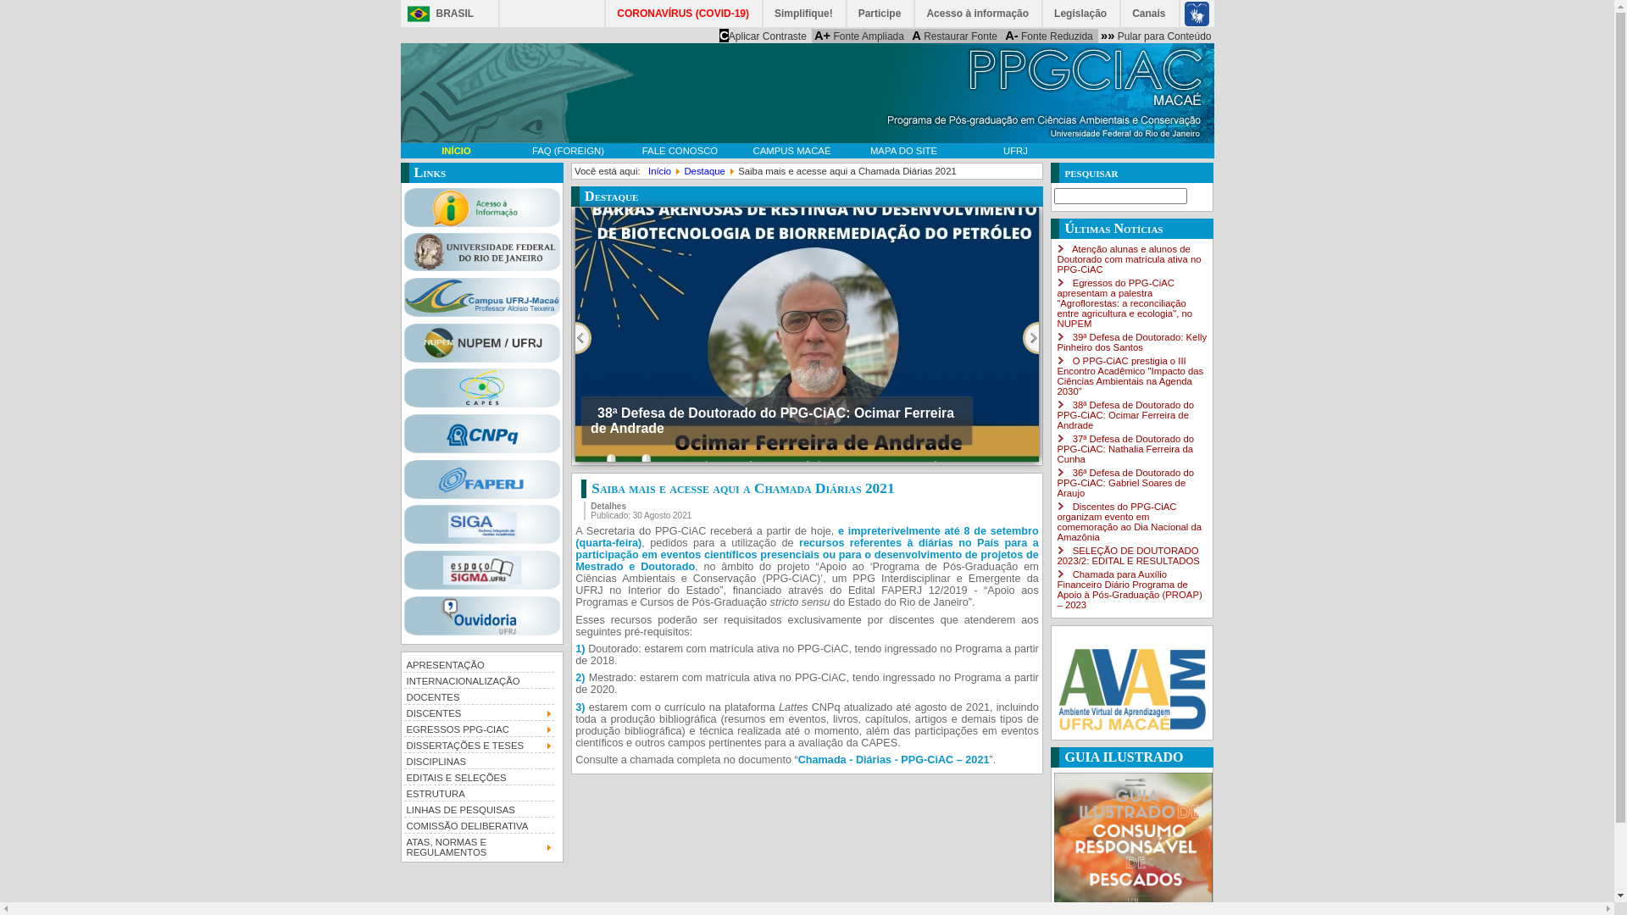 The width and height of the screenshot is (1627, 915). Describe the element at coordinates (479, 712) in the screenshot. I see `DISCENTES` at that location.